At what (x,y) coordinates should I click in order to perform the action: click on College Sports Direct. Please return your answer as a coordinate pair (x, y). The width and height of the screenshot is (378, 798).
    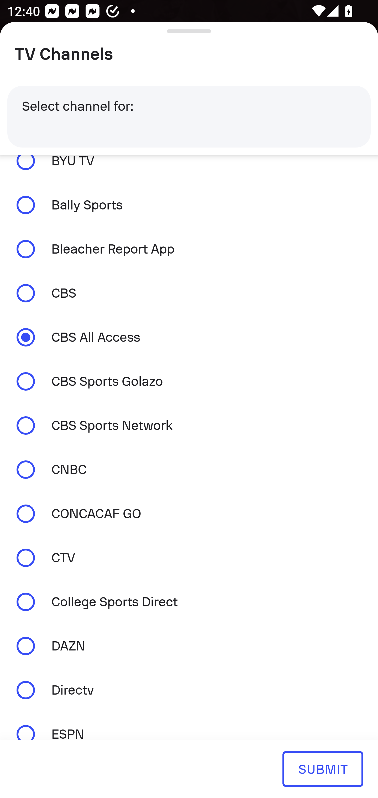
    Looking at the image, I should click on (189, 602).